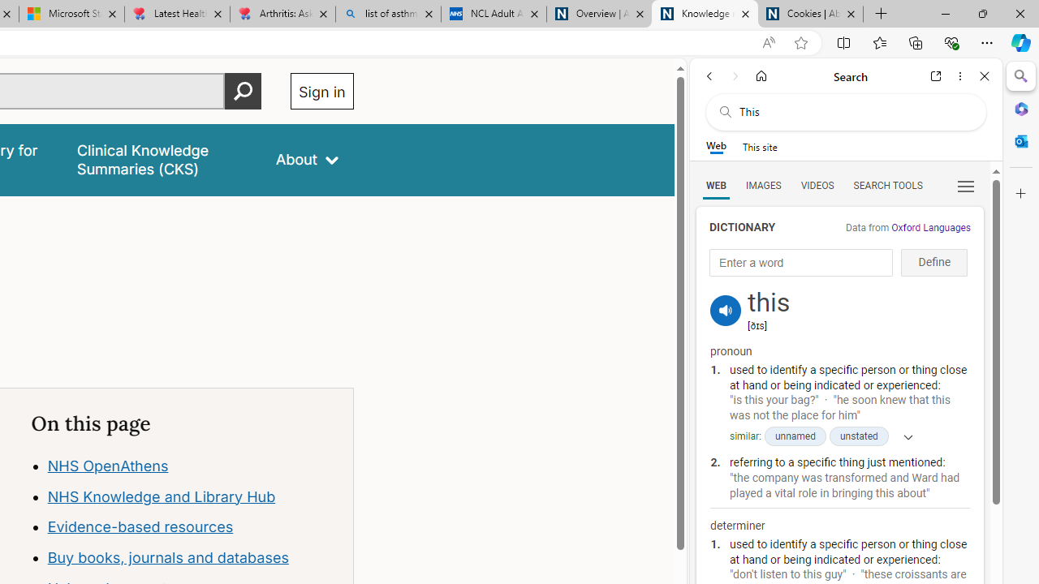 The image size is (1039, 584). Describe the element at coordinates (794, 436) in the screenshot. I see `unnamed` at that location.